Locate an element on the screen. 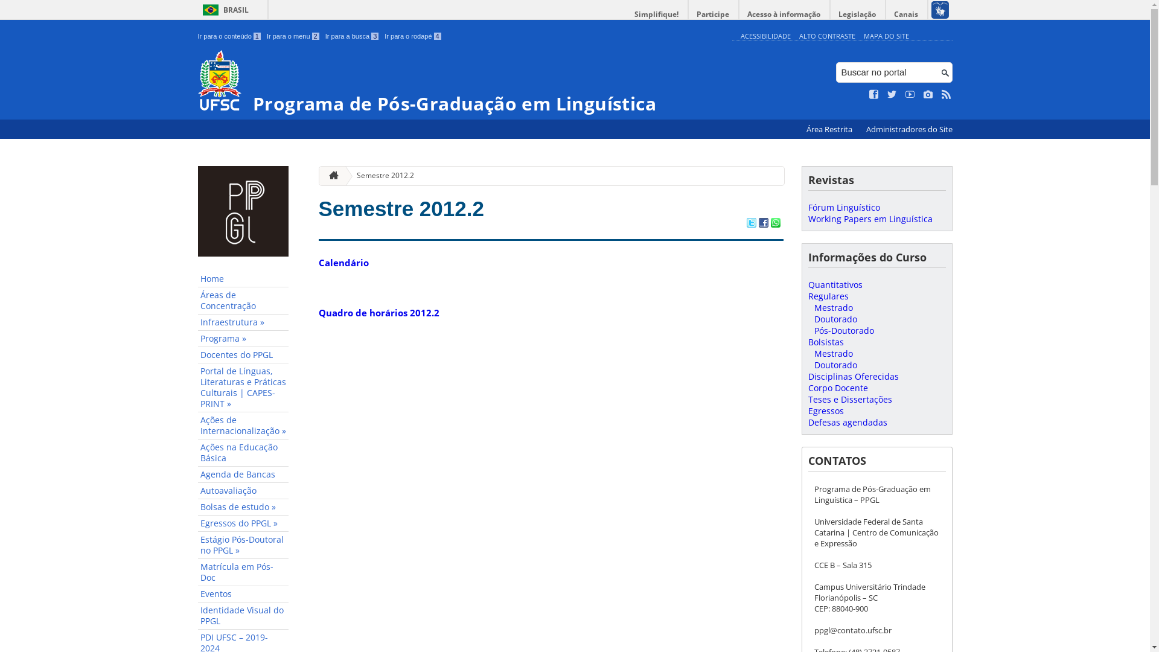  Participe is located at coordinates (713, 14).